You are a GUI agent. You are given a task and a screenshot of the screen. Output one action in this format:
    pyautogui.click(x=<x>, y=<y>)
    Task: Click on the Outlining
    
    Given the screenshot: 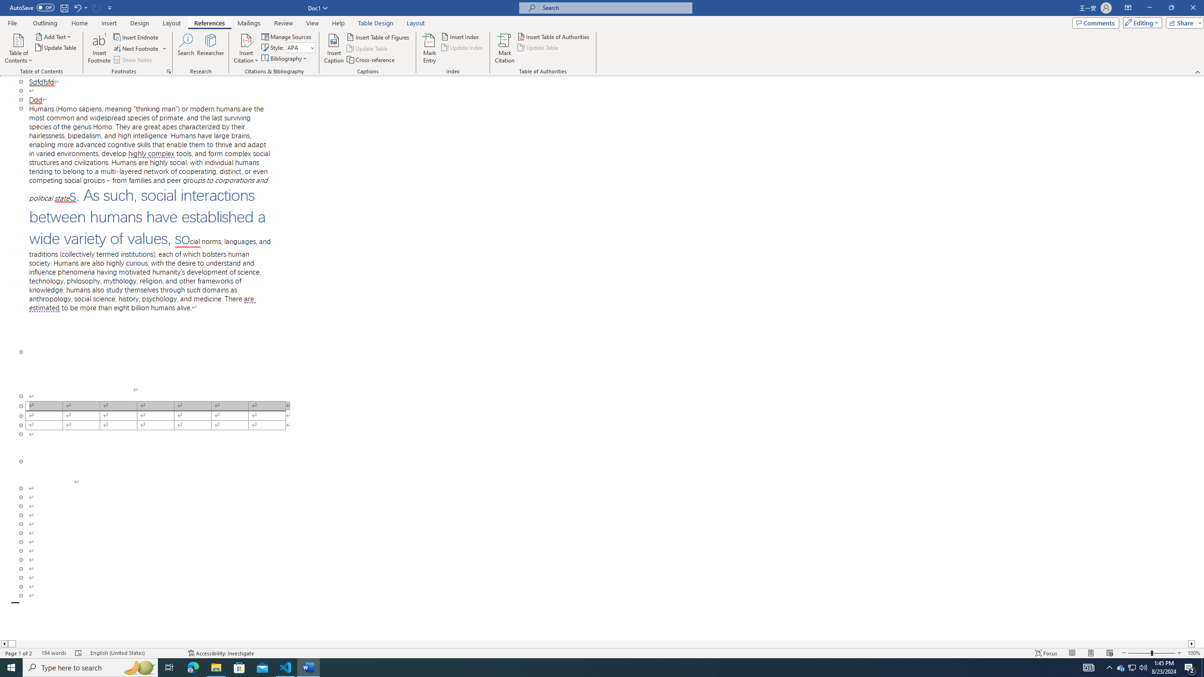 What is the action you would take?
    pyautogui.click(x=45, y=23)
    